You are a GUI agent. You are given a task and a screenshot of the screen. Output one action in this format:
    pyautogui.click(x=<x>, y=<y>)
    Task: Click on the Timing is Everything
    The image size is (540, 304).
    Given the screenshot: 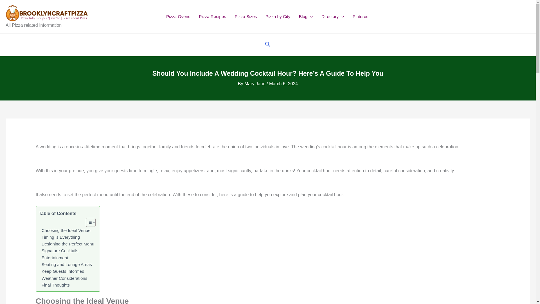 What is the action you would take?
    pyautogui.click(x=59, y=237)
    